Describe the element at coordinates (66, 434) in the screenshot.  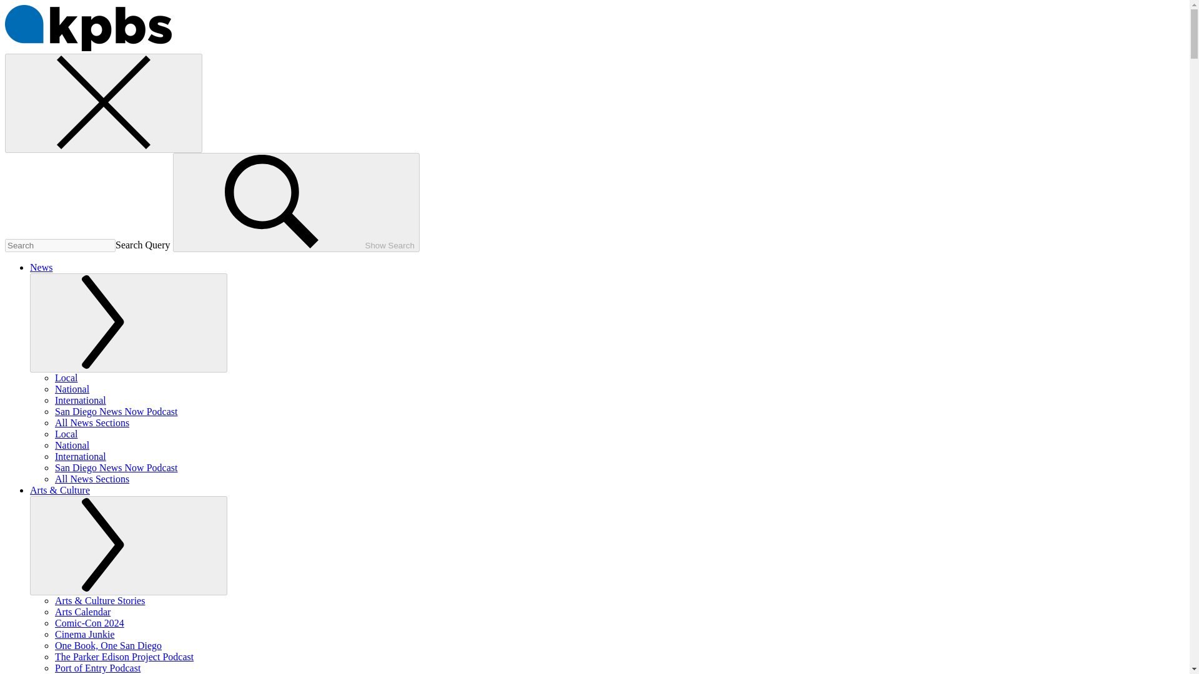
I see `Local` at that location.